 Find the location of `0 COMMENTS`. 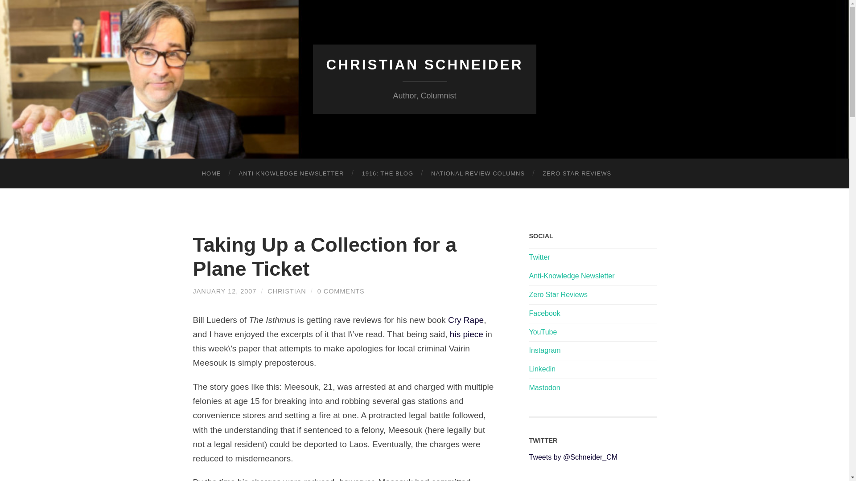

0 COMMENTS is located at coordinates (341, 291).